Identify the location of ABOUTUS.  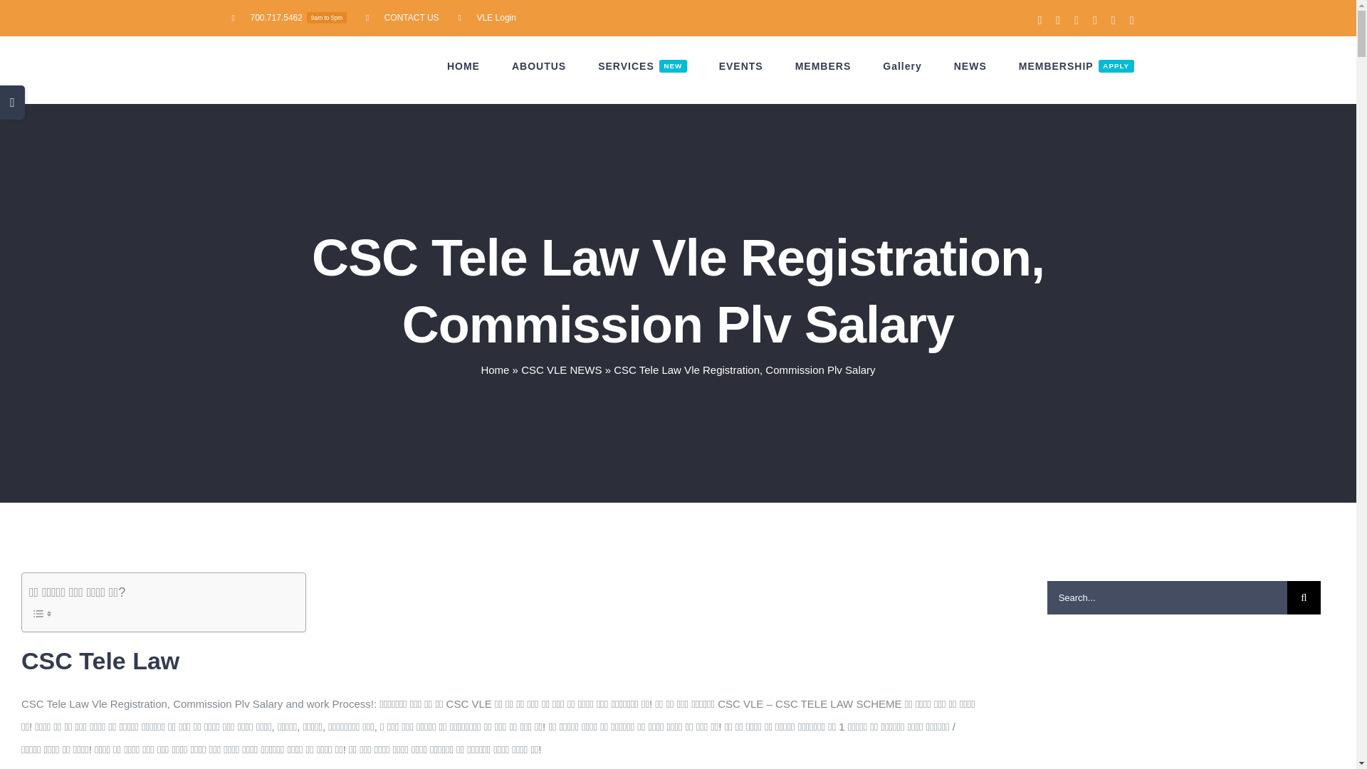
(642, 66).